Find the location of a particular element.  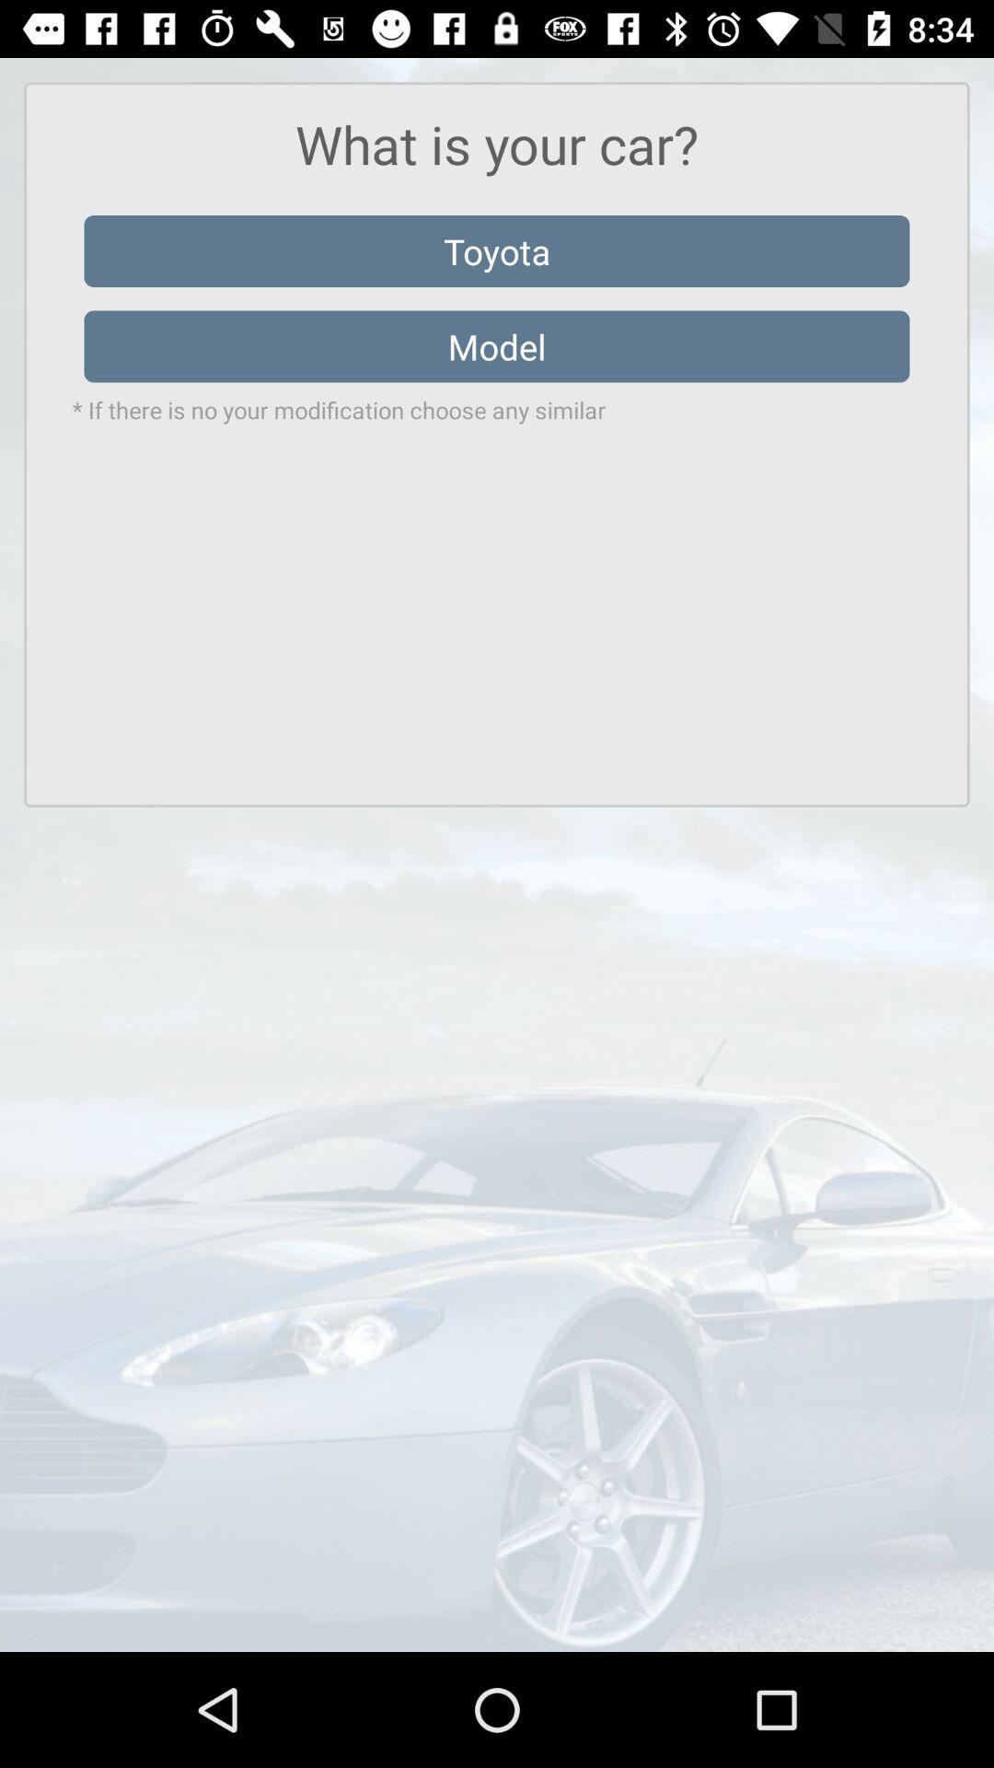

click the item above the model is located at coordinates (497, 250).